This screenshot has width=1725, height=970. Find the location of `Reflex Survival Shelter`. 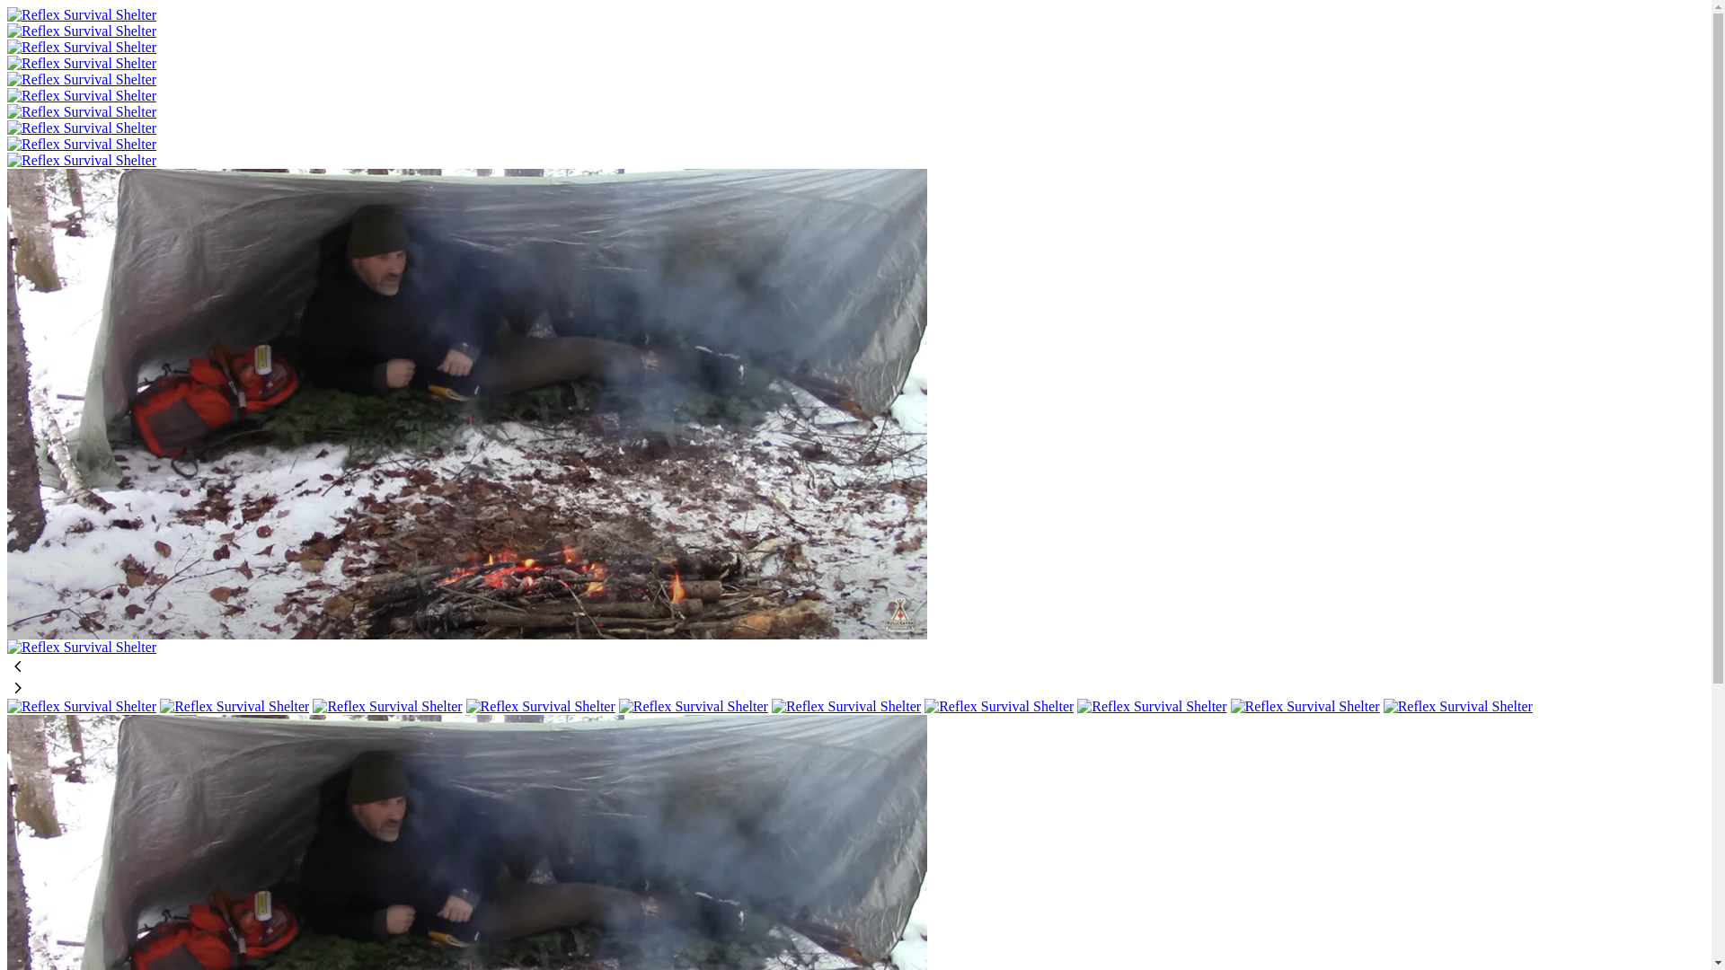

Reflex Survival Shelter is located at coordinates (82, 47).